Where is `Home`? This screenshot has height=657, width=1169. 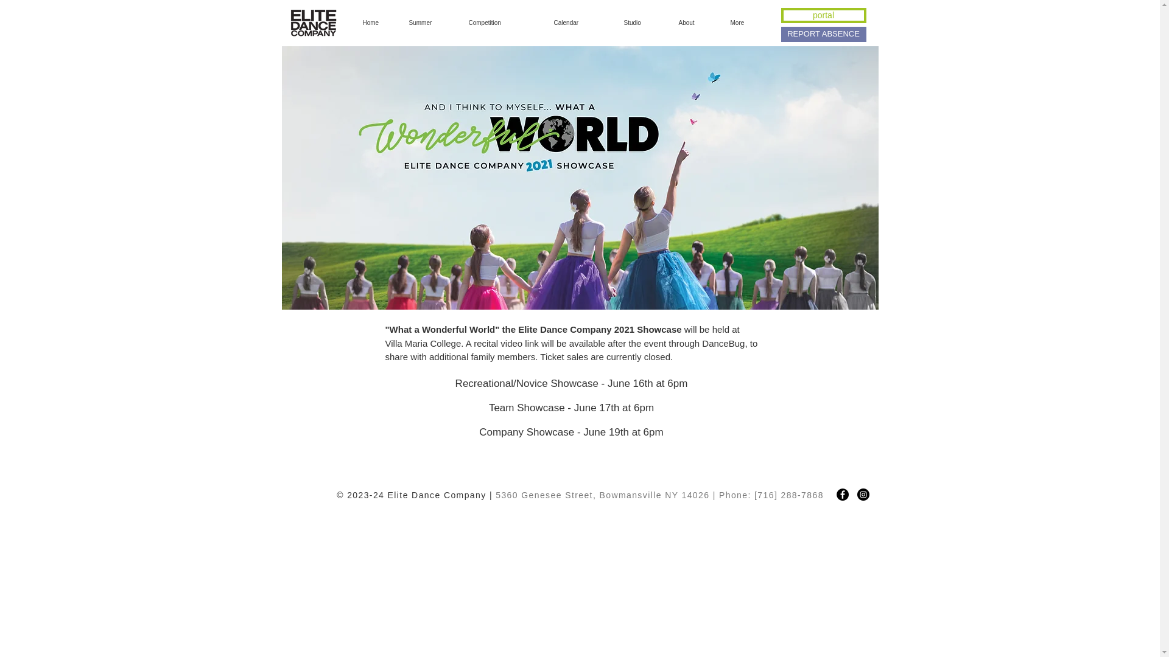
Home is located at coordinates (376, 23).